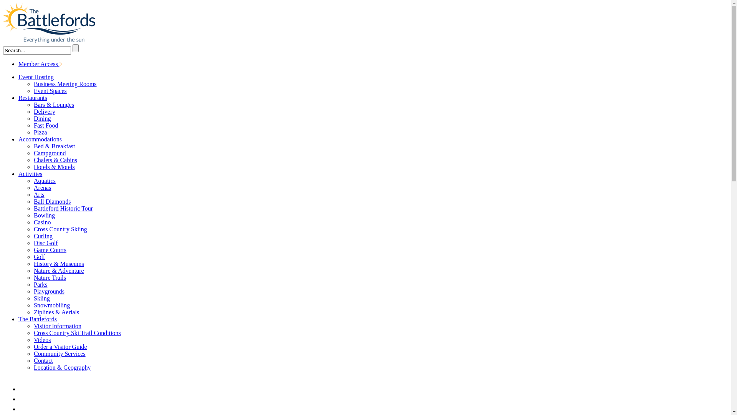 The image size is (737, 415). What do you see at coordinates (45, 111) in the screenshot?
I see `Delivery` at bounding box center [45, 111].